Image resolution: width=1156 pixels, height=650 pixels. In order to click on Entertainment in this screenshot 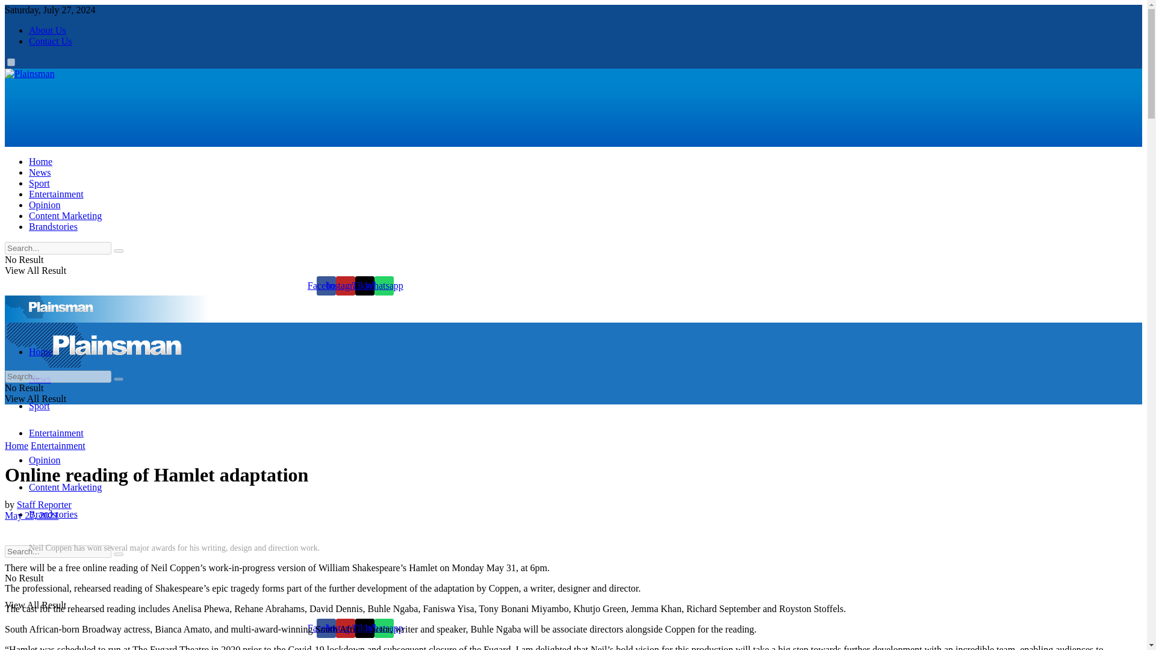, I will do `click(58, 445)`.